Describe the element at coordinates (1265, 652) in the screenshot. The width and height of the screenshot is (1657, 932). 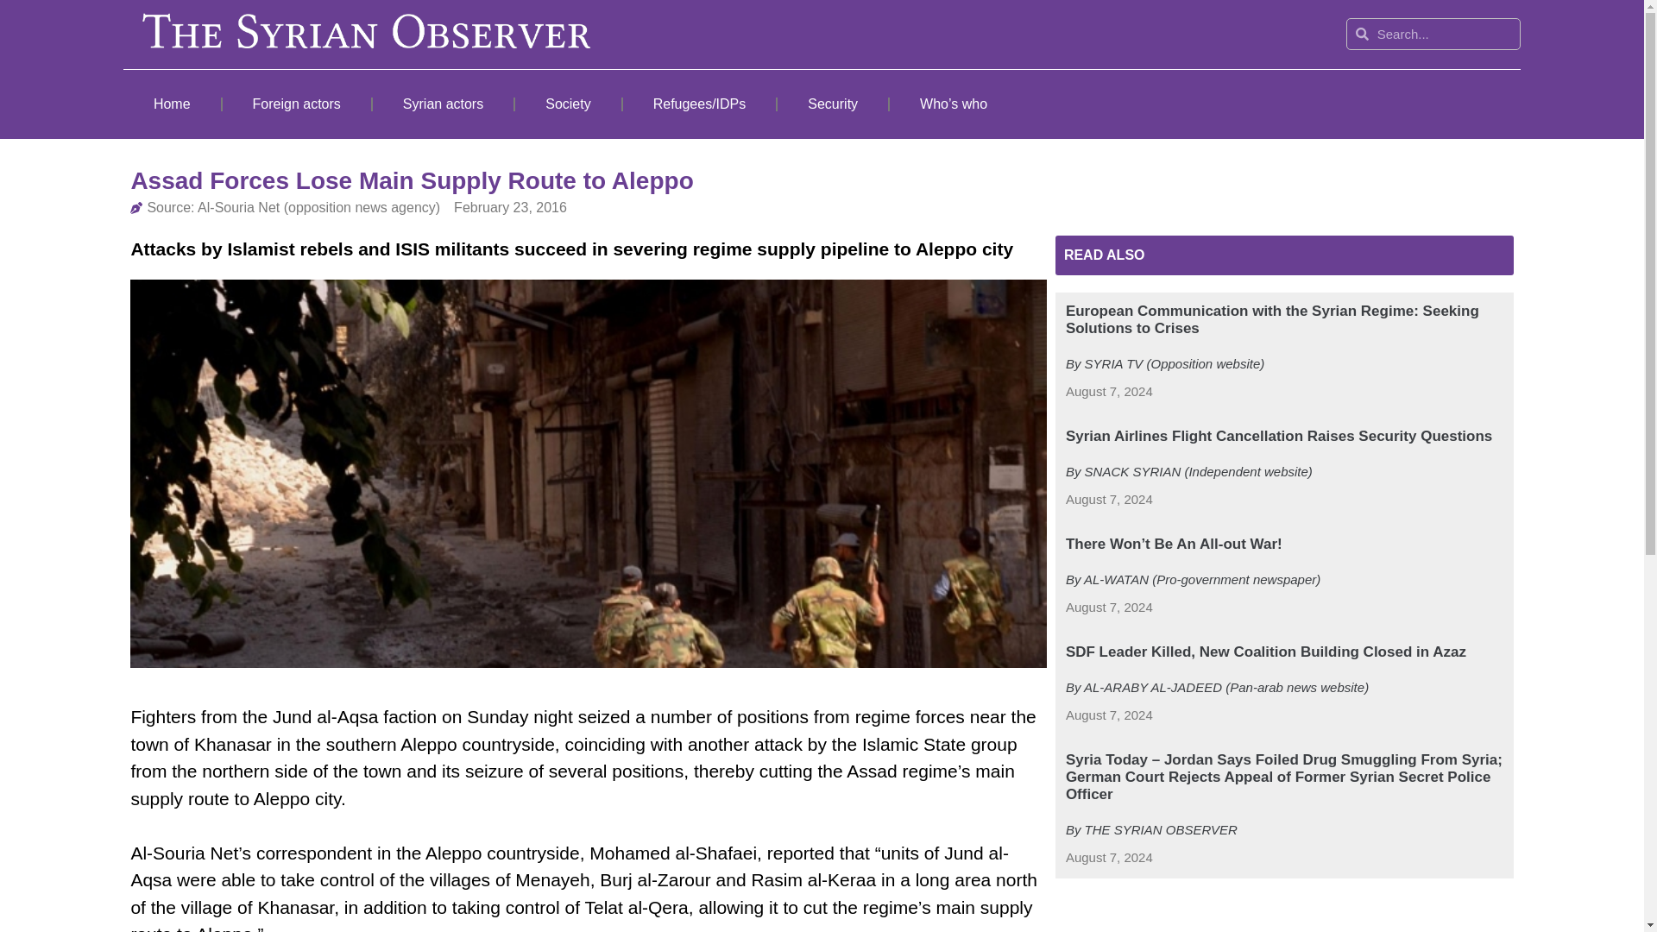
I see `SDF Leader Killed, New Coalition Building Closed in Azaz` at that location.